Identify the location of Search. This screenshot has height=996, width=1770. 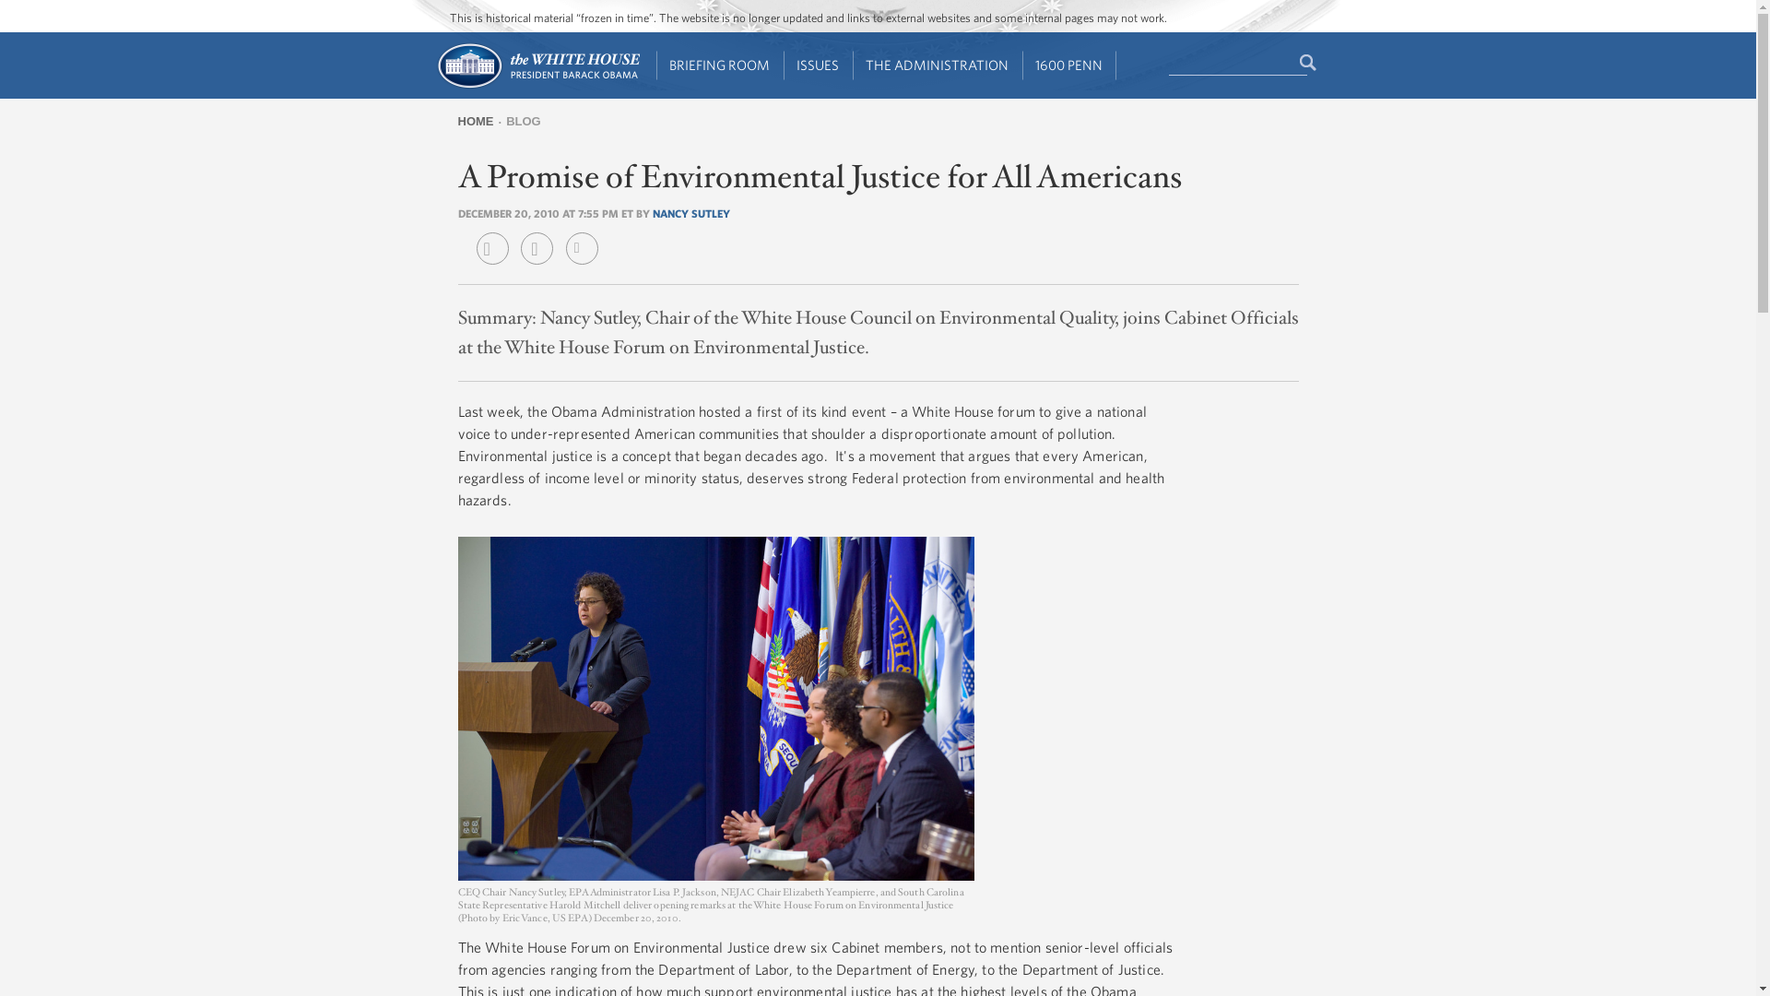
(1309, 63).